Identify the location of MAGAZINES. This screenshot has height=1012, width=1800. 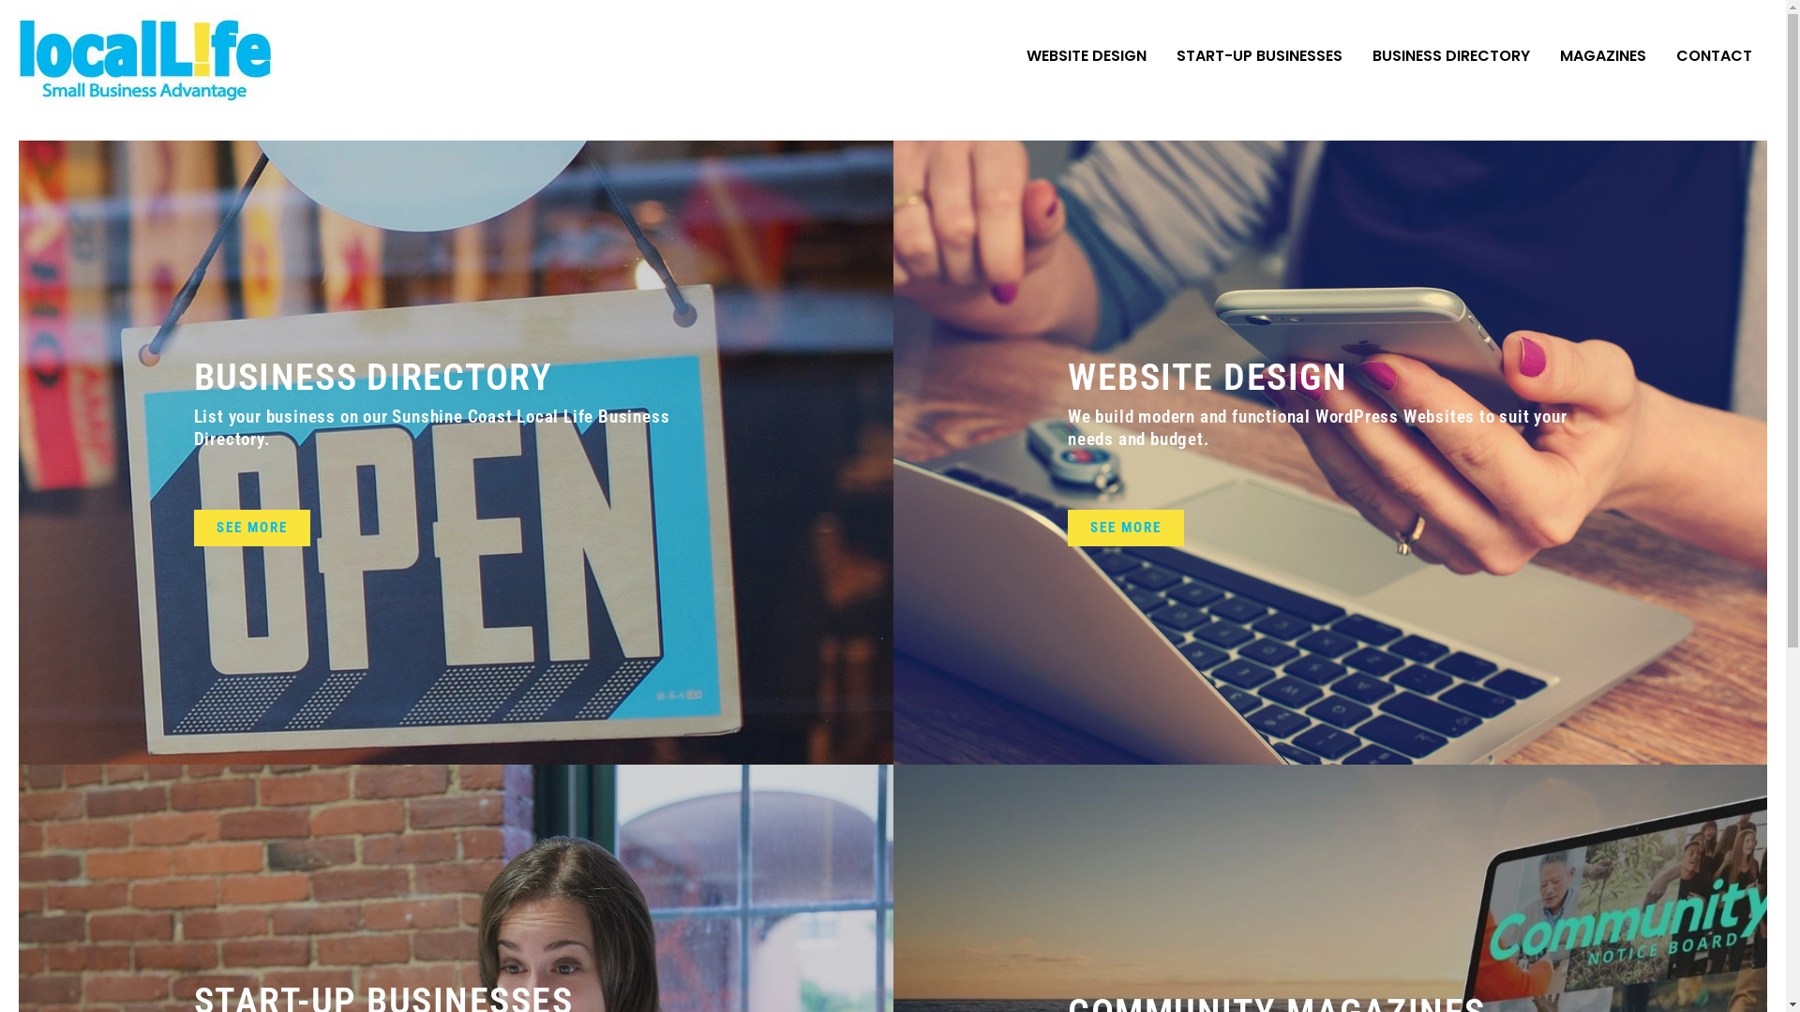
(1603, 56).